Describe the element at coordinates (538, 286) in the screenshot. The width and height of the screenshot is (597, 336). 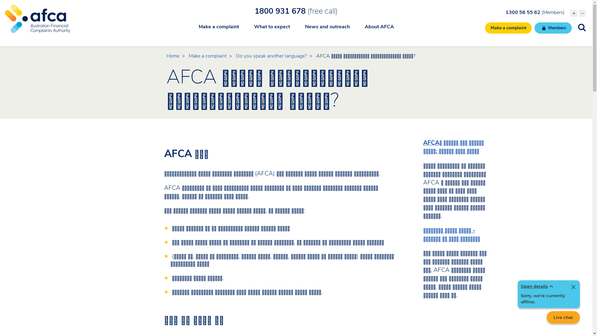
I see `Open details` at that location.